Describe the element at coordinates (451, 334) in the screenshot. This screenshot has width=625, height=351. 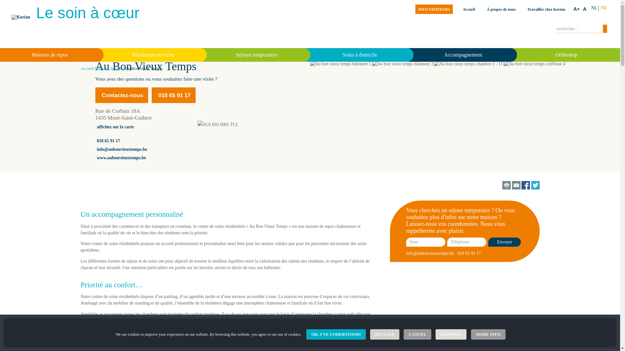
I see `SETTINGS` at that location.